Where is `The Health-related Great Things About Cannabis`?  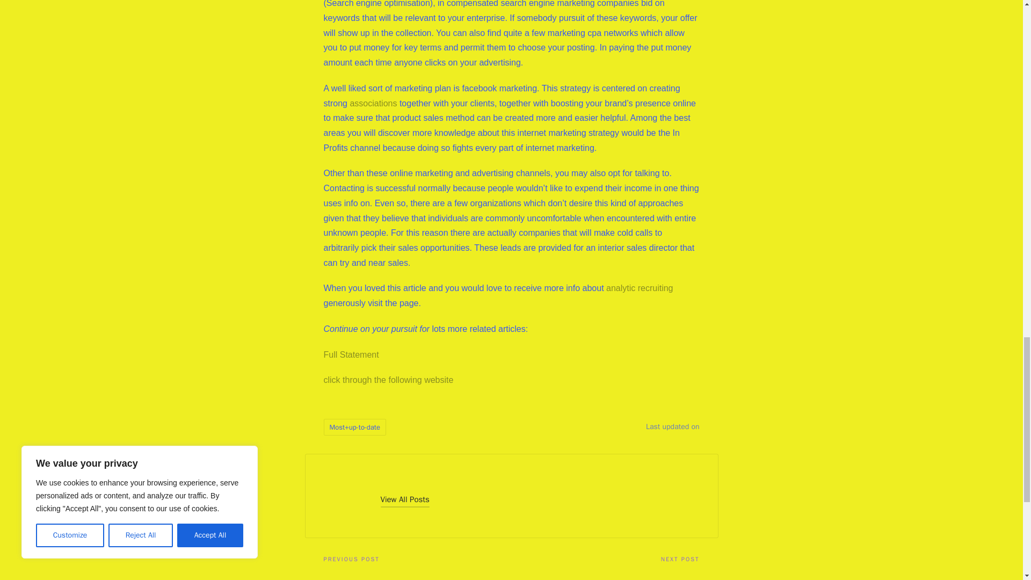 The Health-related Great Things About Cannabis is located at coordinates (417, 577).